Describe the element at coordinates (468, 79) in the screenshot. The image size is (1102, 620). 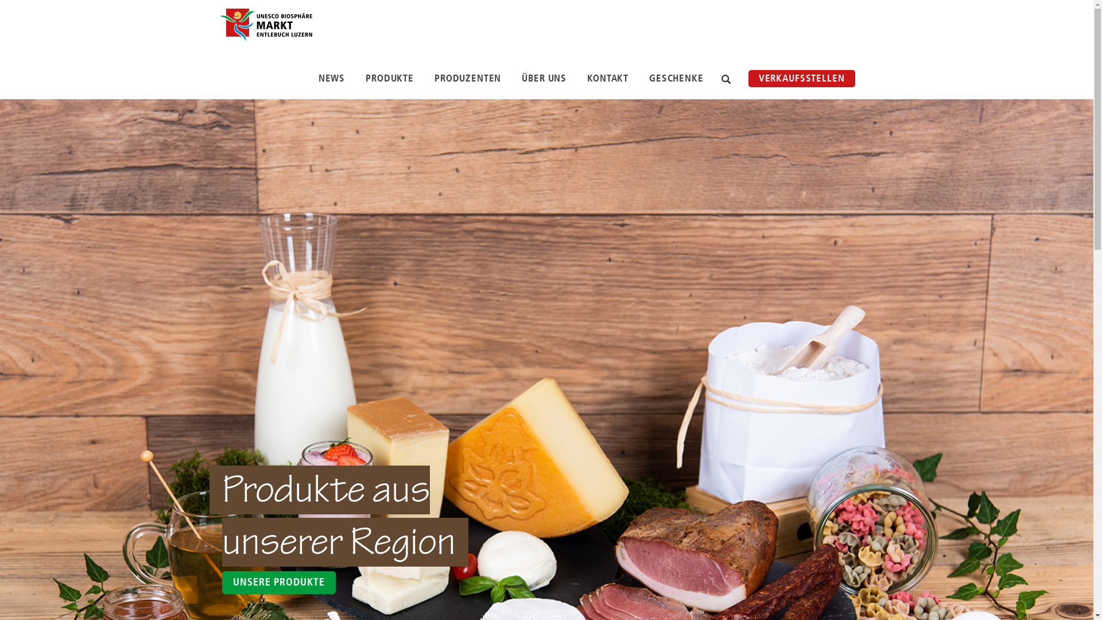
I see `PRODUZENTEN` at that location.